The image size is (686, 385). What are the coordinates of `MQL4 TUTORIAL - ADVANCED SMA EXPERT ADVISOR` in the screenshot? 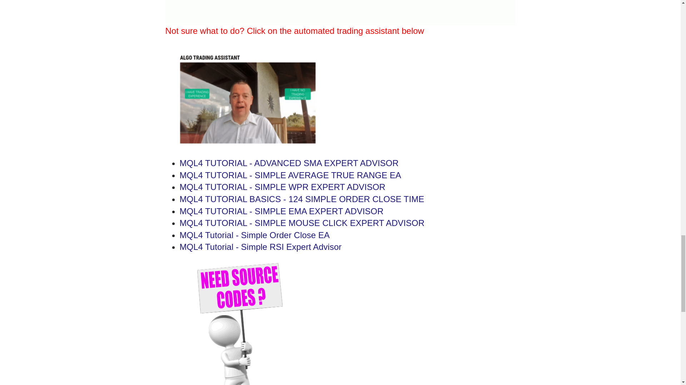 It's located at (289, 163).